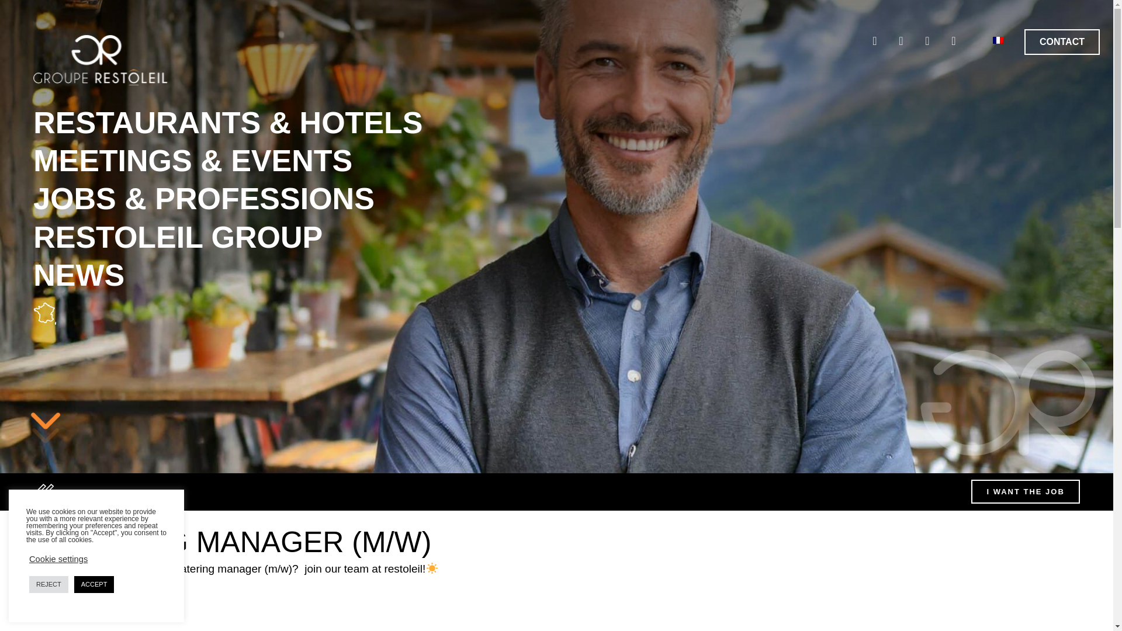  What do you see at coordinates (1061, 41) in the screenshot?
I see `CONTACT` at bounding box center [1061, 41].